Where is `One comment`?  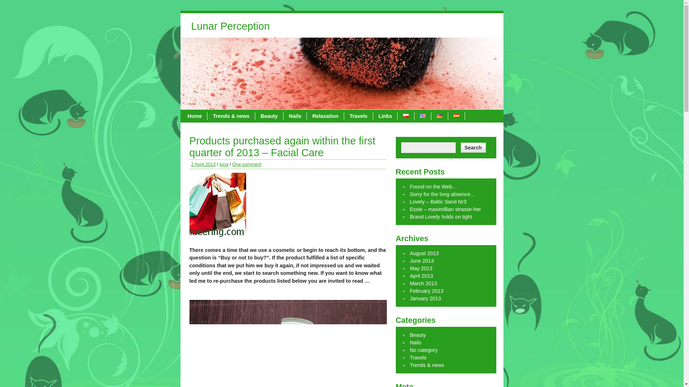
One comment is located at coordinates (247, 164).